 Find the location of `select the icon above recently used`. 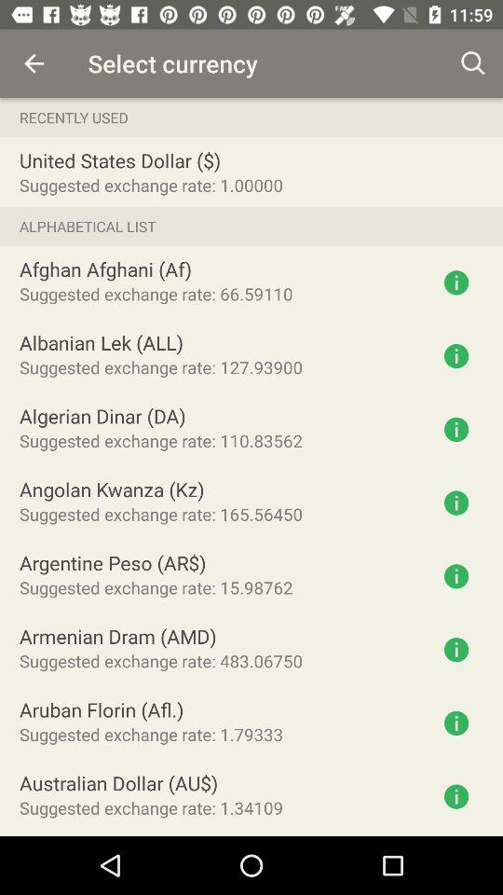

select the icon above recently used is located at coordinates (473, 63).